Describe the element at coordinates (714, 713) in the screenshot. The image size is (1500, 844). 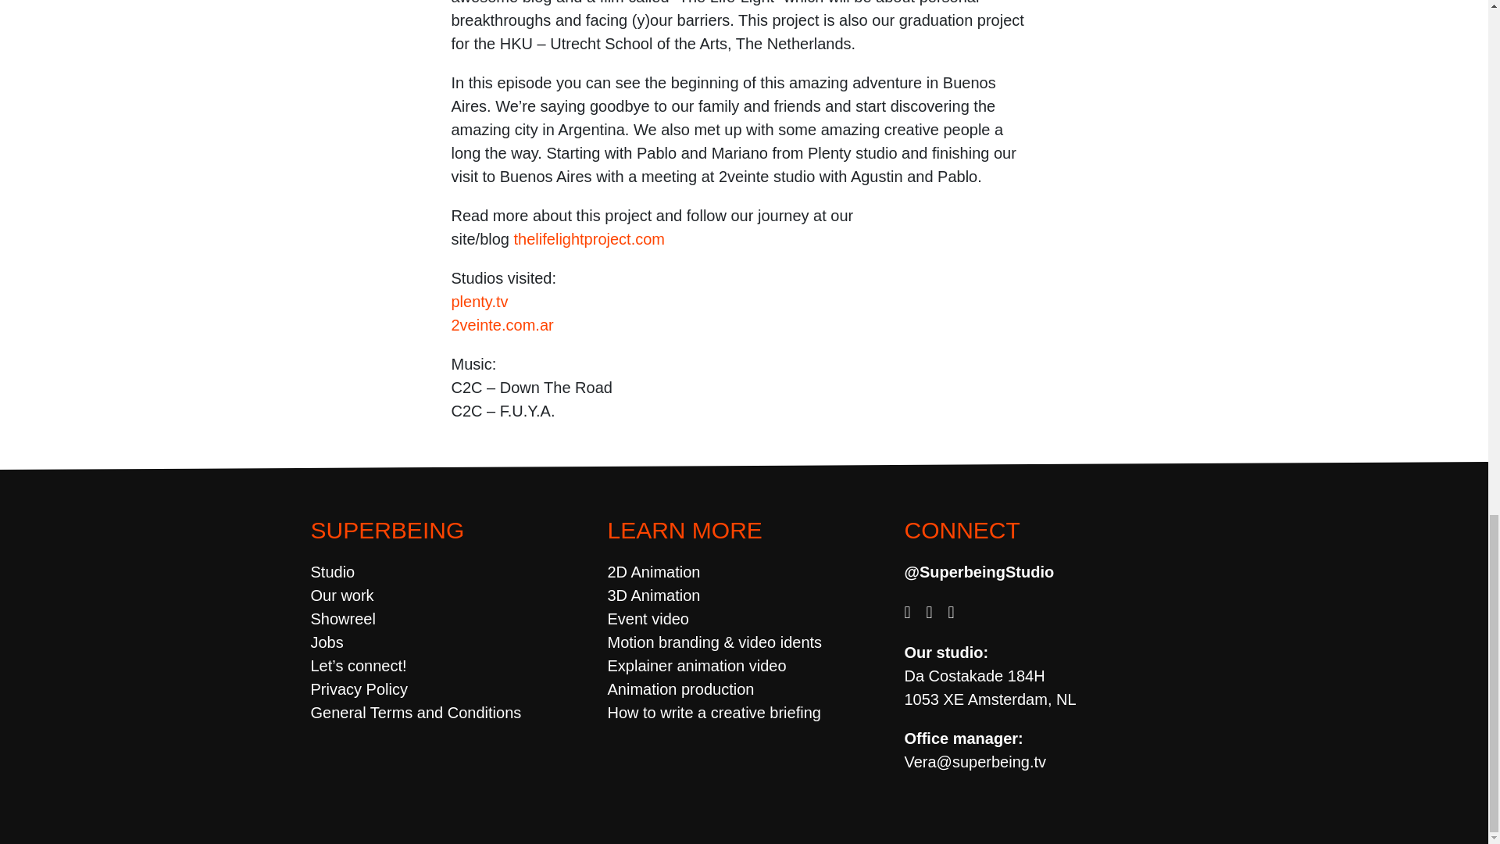
I see `How to write a creative briefing` at that location.